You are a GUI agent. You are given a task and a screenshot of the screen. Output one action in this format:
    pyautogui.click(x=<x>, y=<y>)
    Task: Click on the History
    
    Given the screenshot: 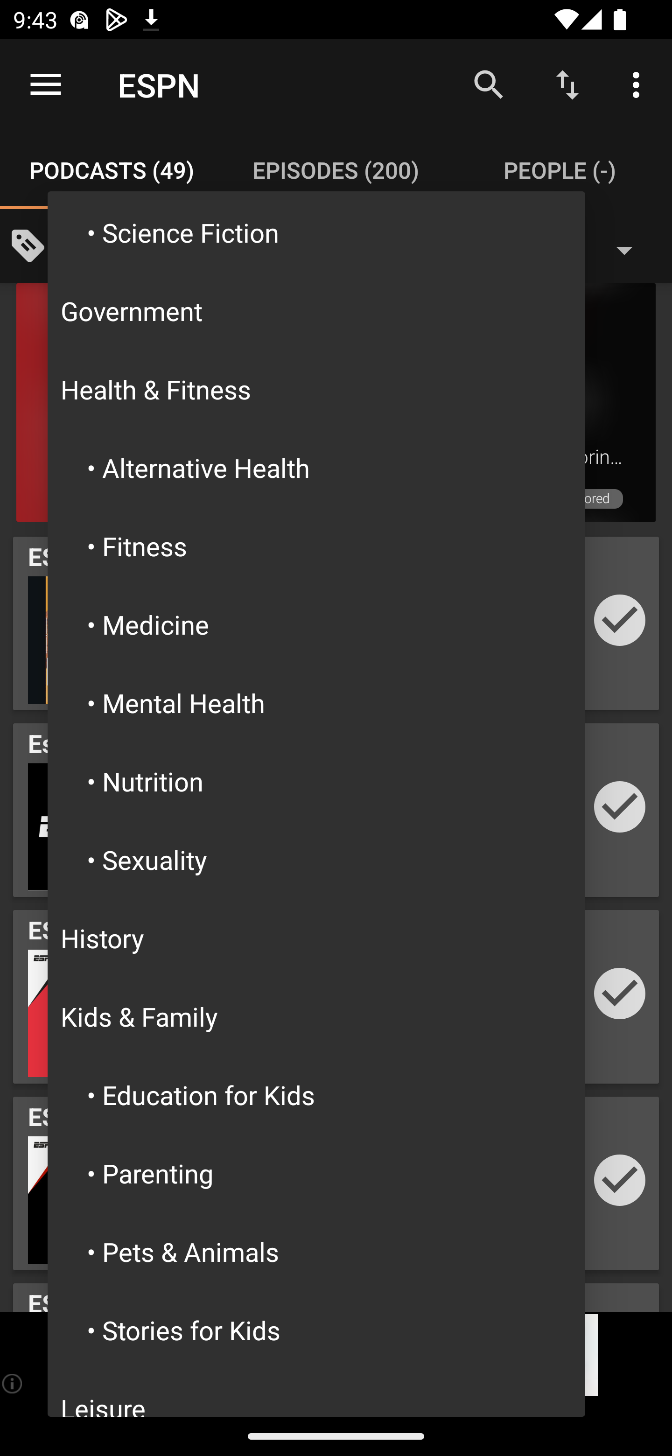 What is the action you would take?
    pyautogui.click(x=316, y=938)
    